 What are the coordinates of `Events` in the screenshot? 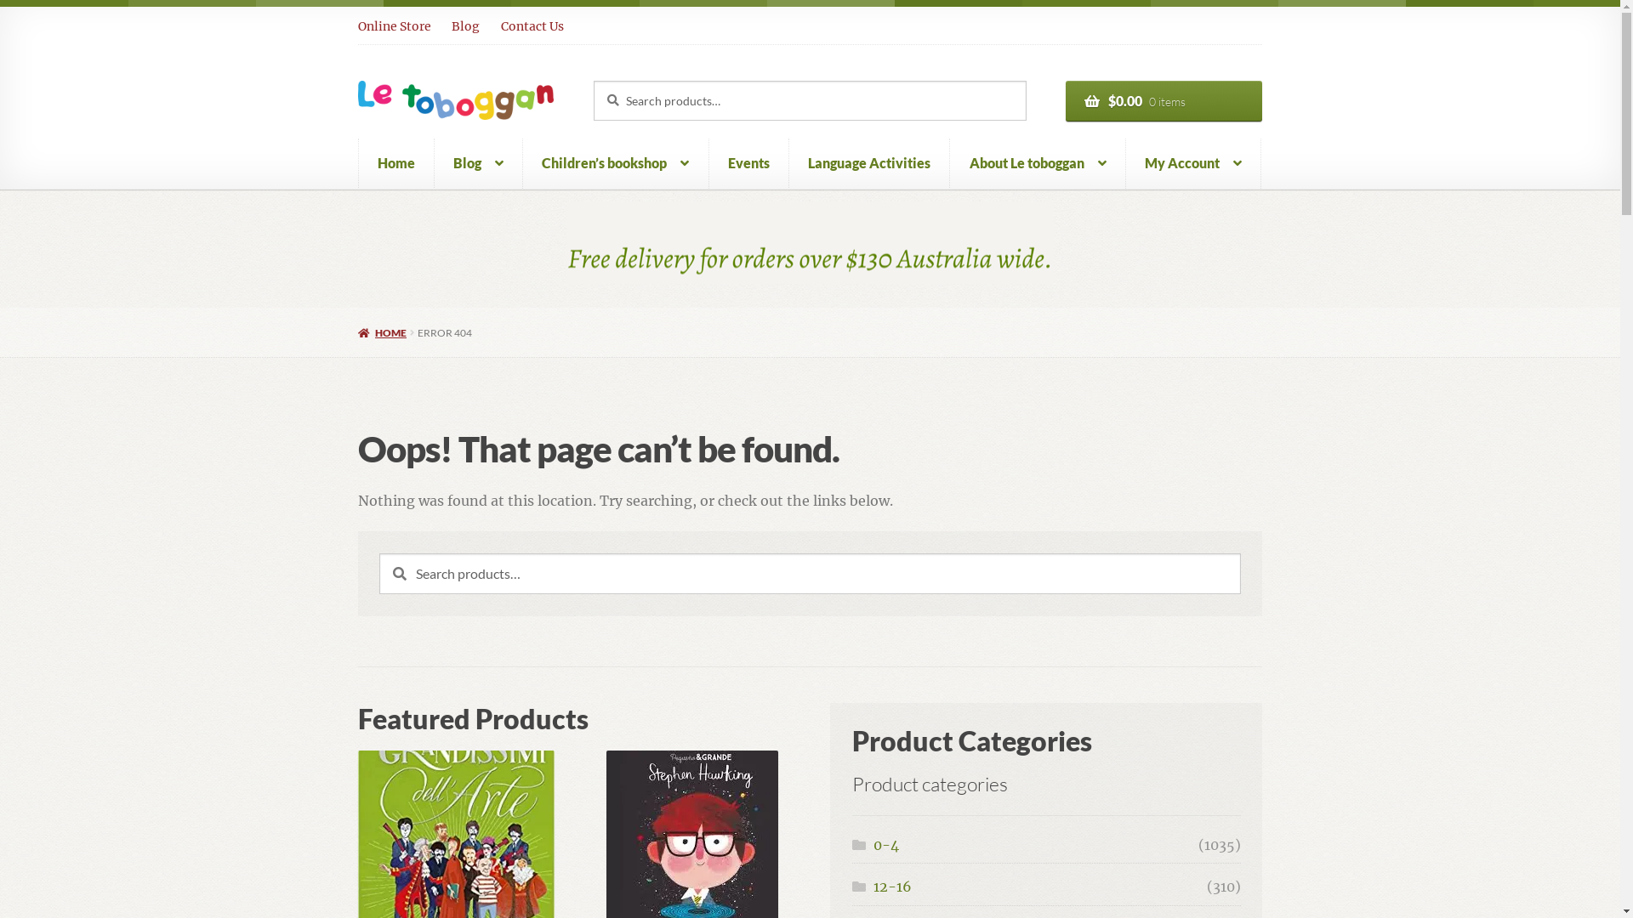 It's located at (749, 163).